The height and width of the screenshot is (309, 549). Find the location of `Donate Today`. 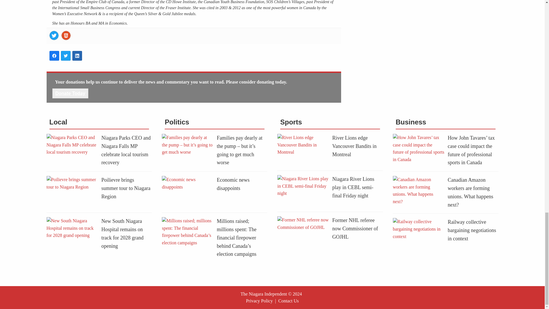

Donate Today is located at coordinates (70, 93).